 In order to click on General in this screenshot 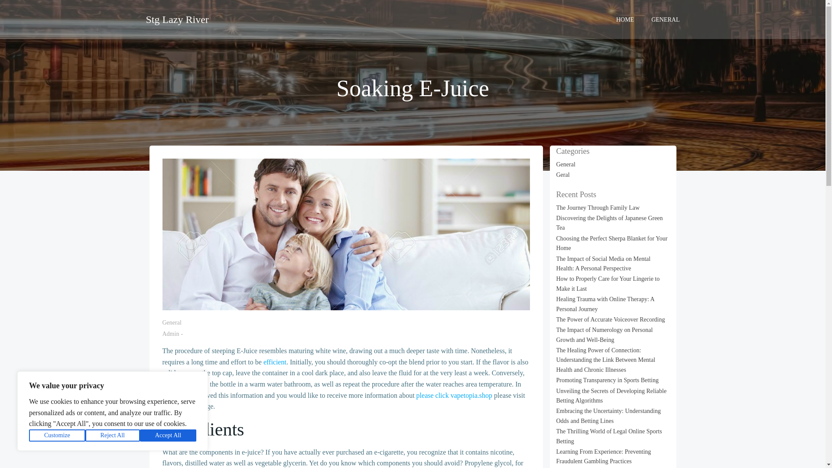, I will do `click(566, 164)`.